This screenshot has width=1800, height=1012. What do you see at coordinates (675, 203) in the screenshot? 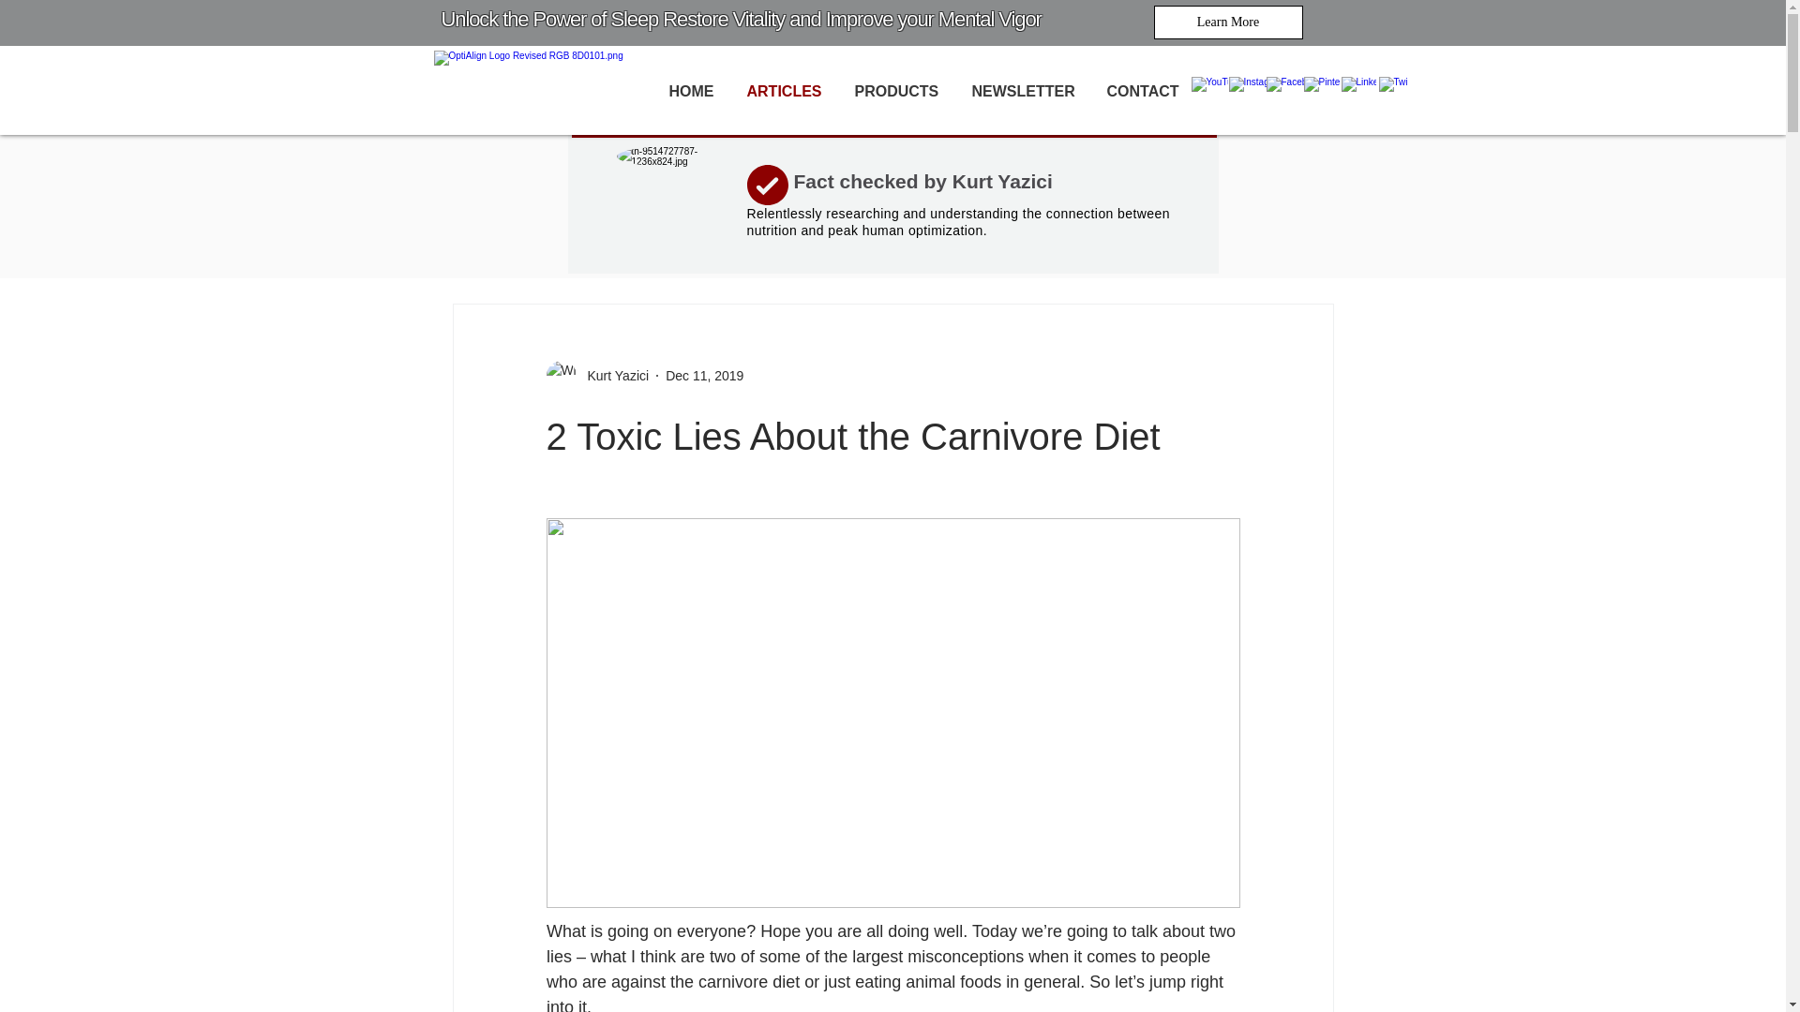
I see `file0.jpg.png` at bounding box center [675, 203].